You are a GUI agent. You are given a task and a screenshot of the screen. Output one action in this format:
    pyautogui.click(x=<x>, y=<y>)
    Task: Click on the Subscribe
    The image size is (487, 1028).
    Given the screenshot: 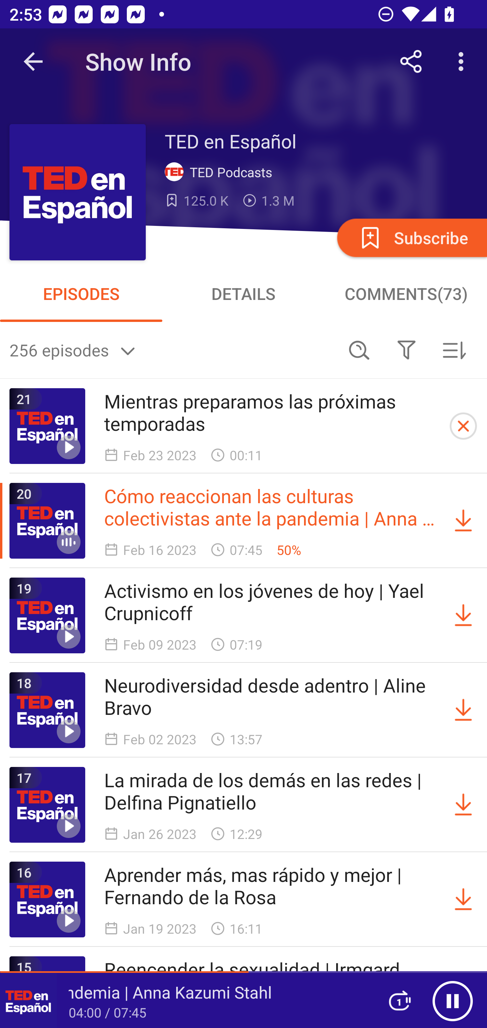 What is the action you would take?
    pyautogui.click(x=411, y=237)
    